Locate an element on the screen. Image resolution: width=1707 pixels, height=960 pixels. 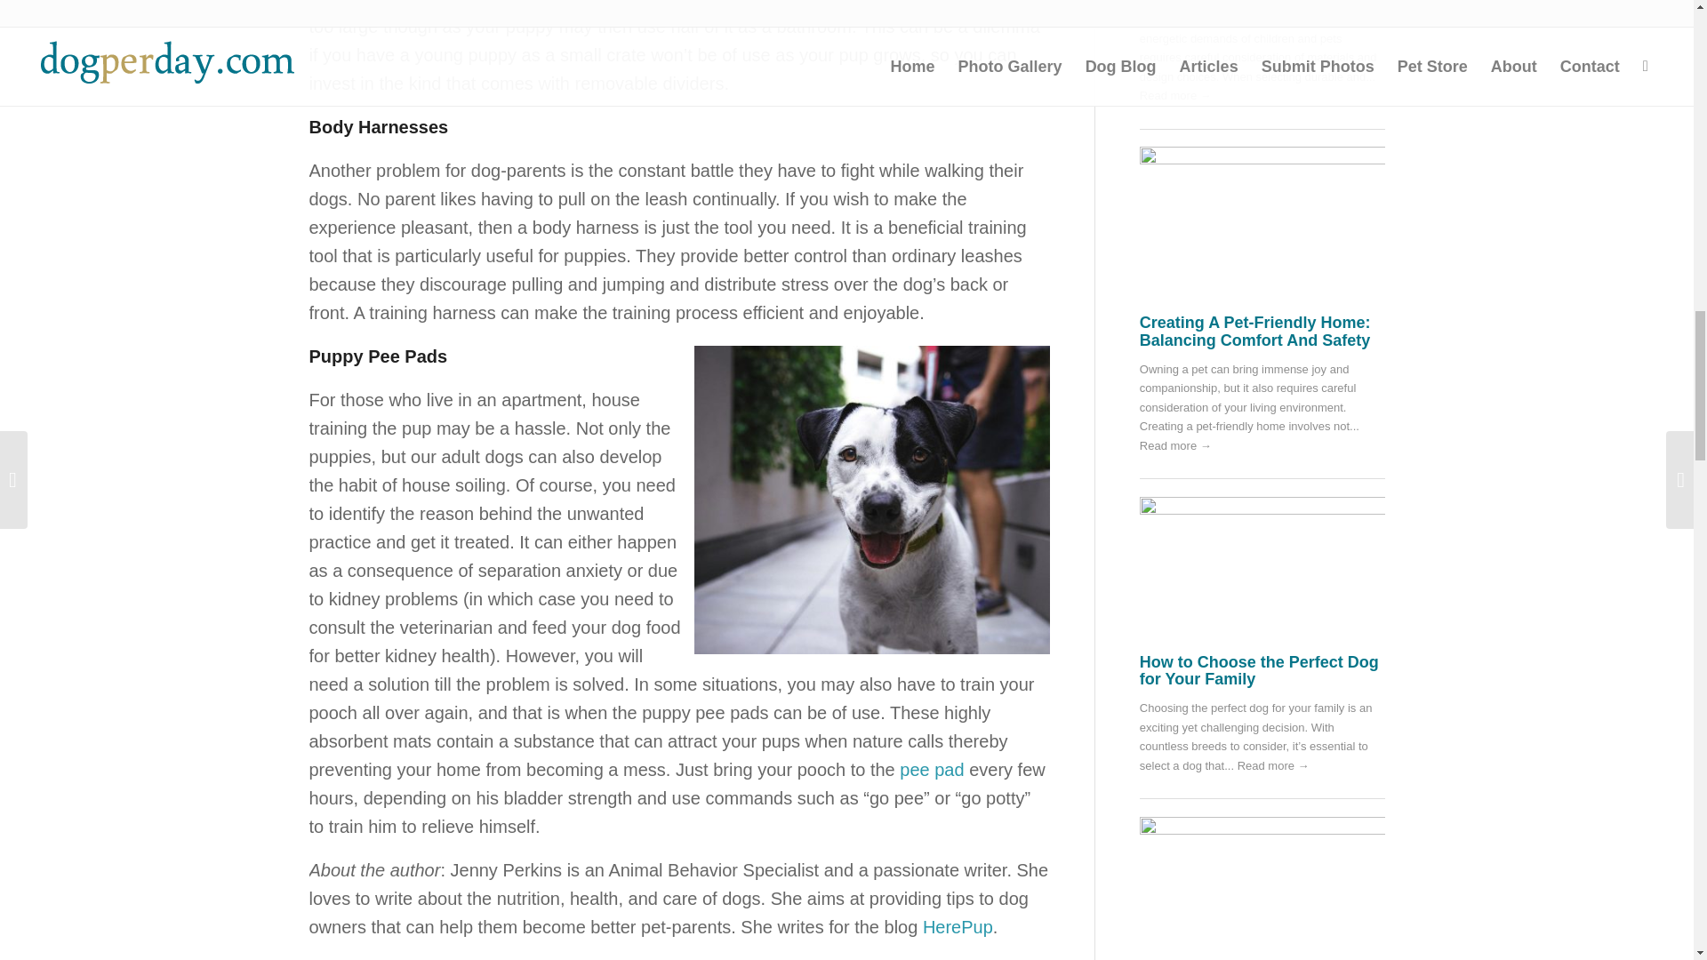
HerePup is located at coordinates (958, 927).